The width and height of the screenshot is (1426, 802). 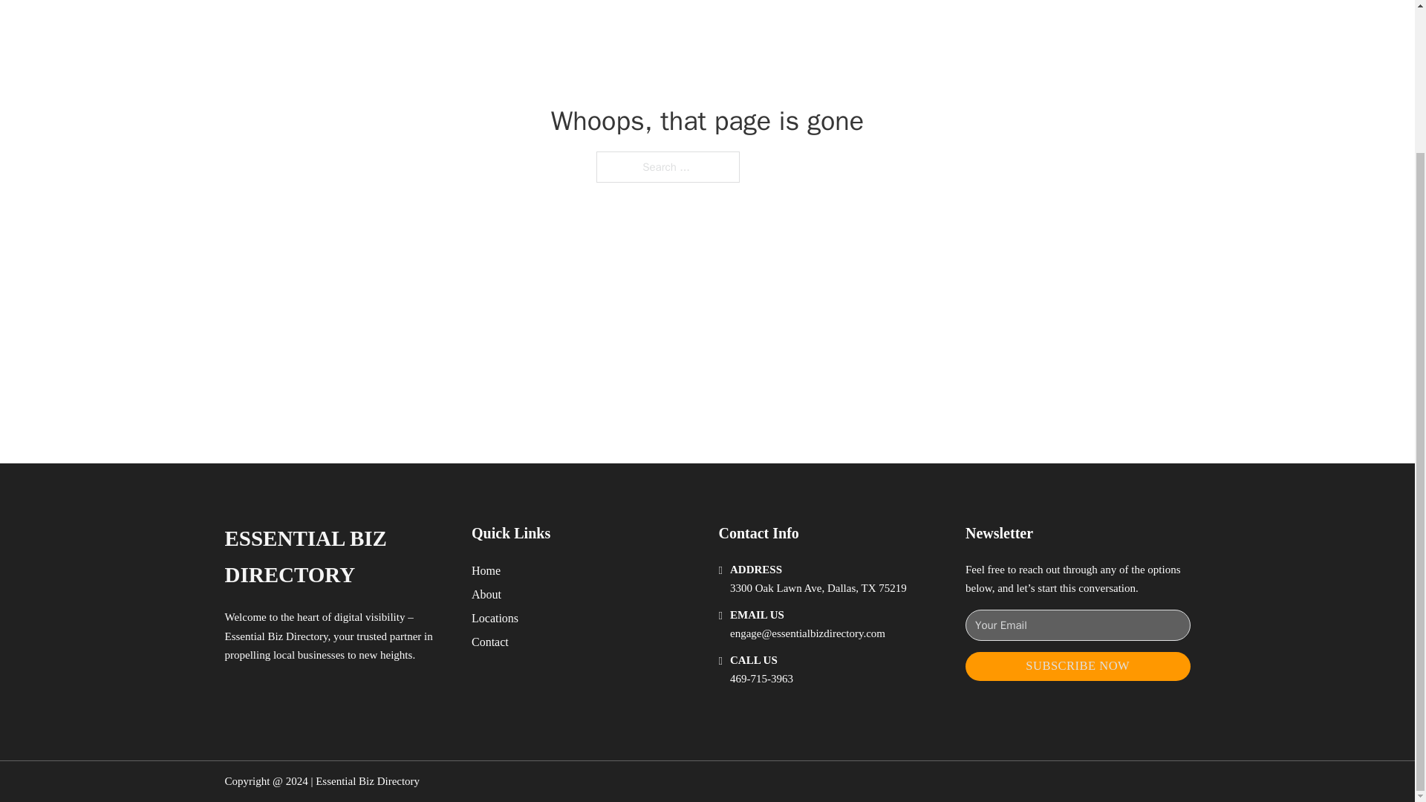 I want to click on ESSENTIAL BIZ DIRECTORY, so click(x=336, y=557).